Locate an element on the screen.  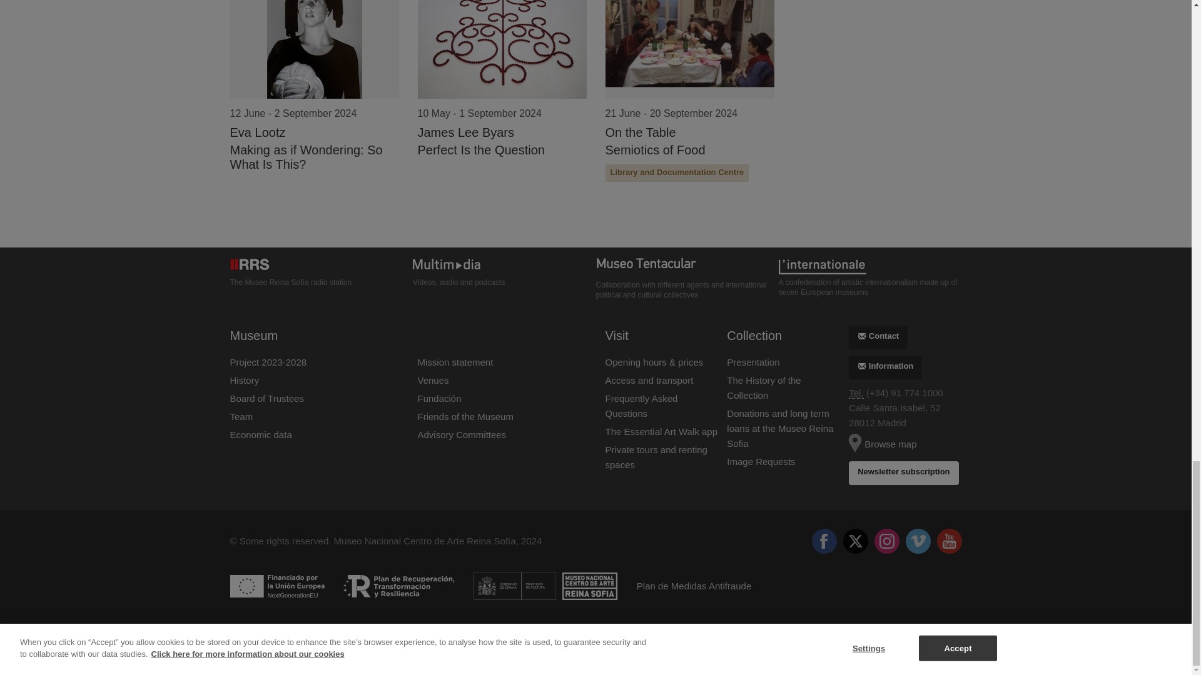
Linternationale is located at coordinates (869, 265).